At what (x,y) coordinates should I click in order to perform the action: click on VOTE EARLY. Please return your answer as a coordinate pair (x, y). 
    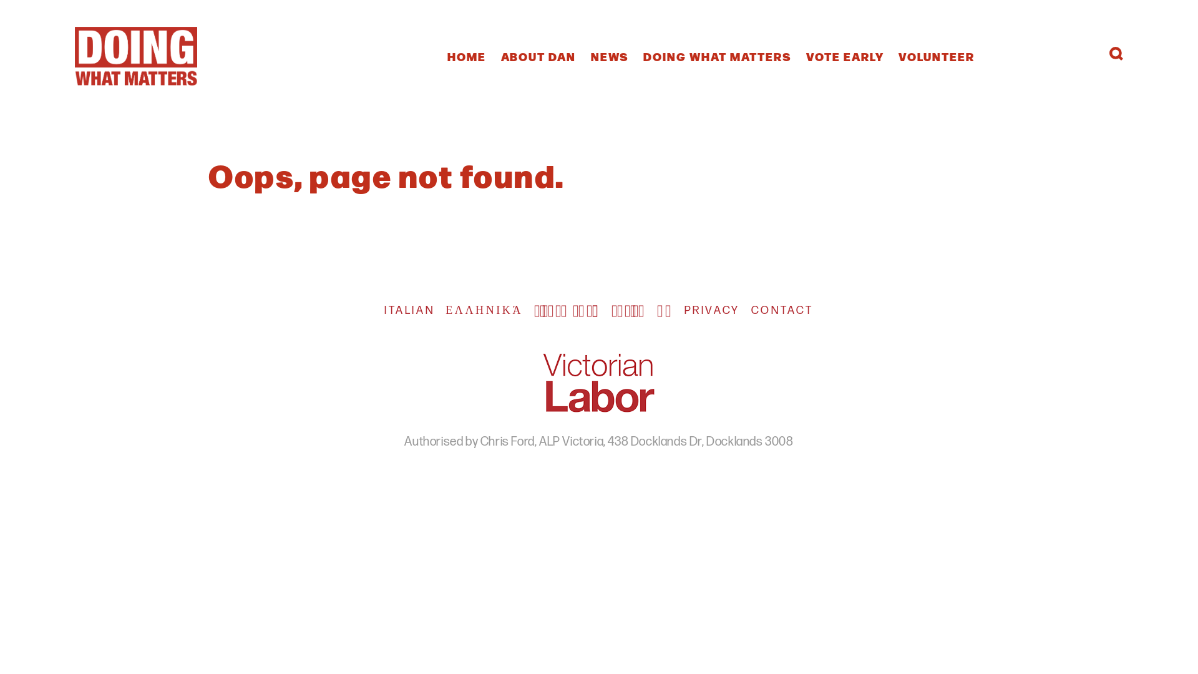
    Looking at the image, I should click on (845, 56).